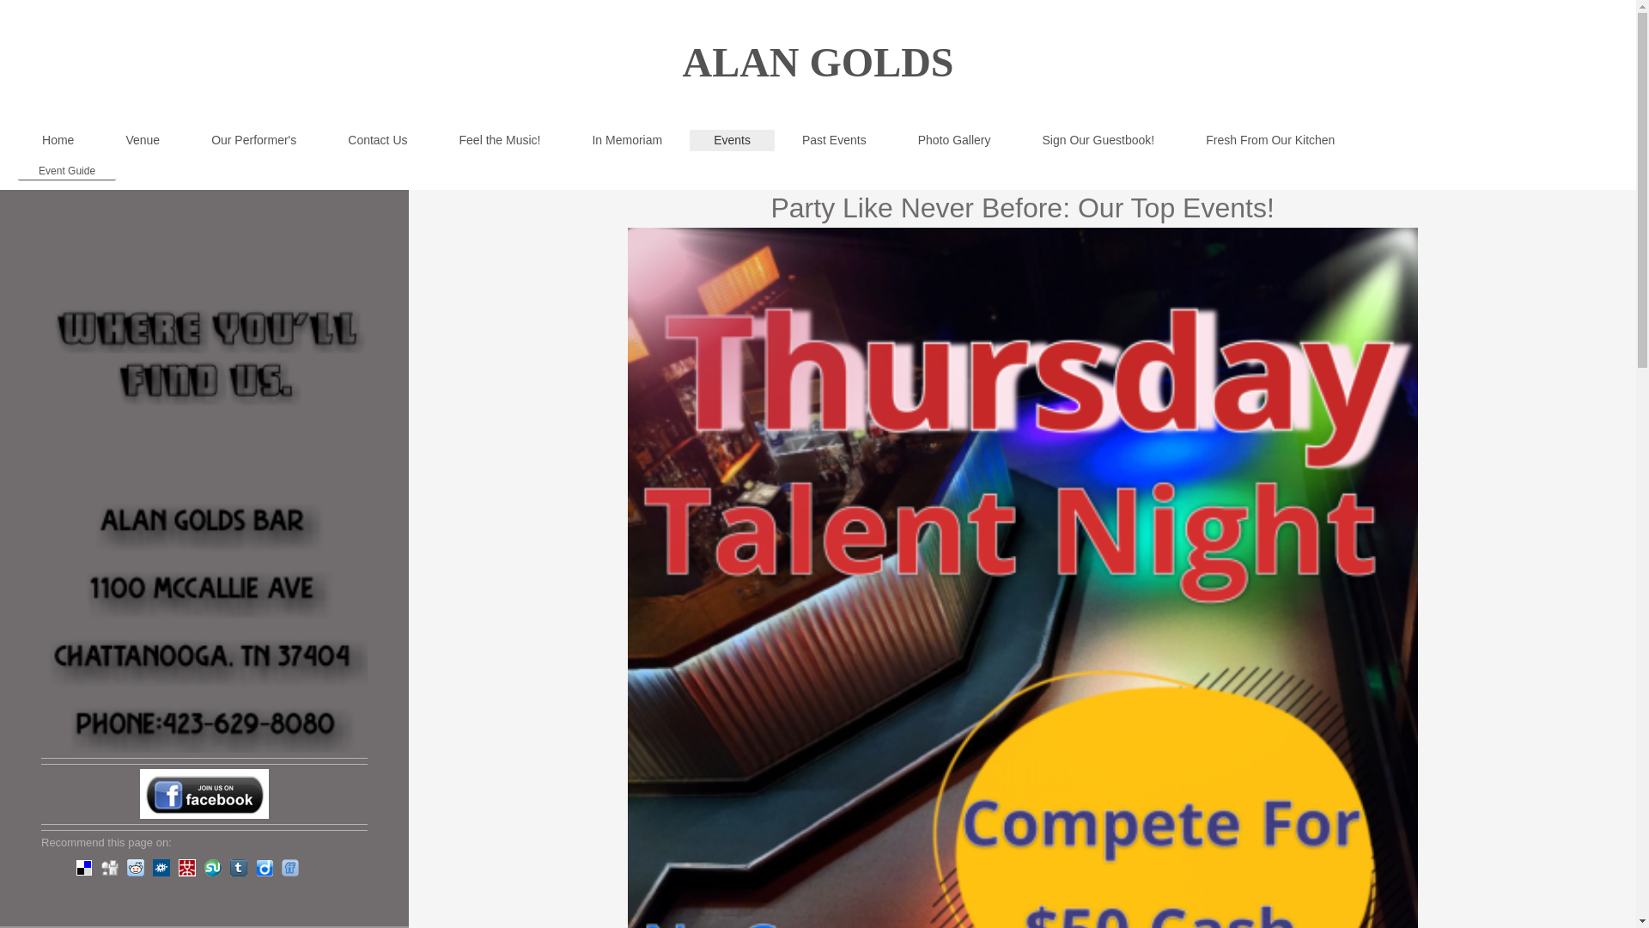  I want to click on Home, so click(58, 139).